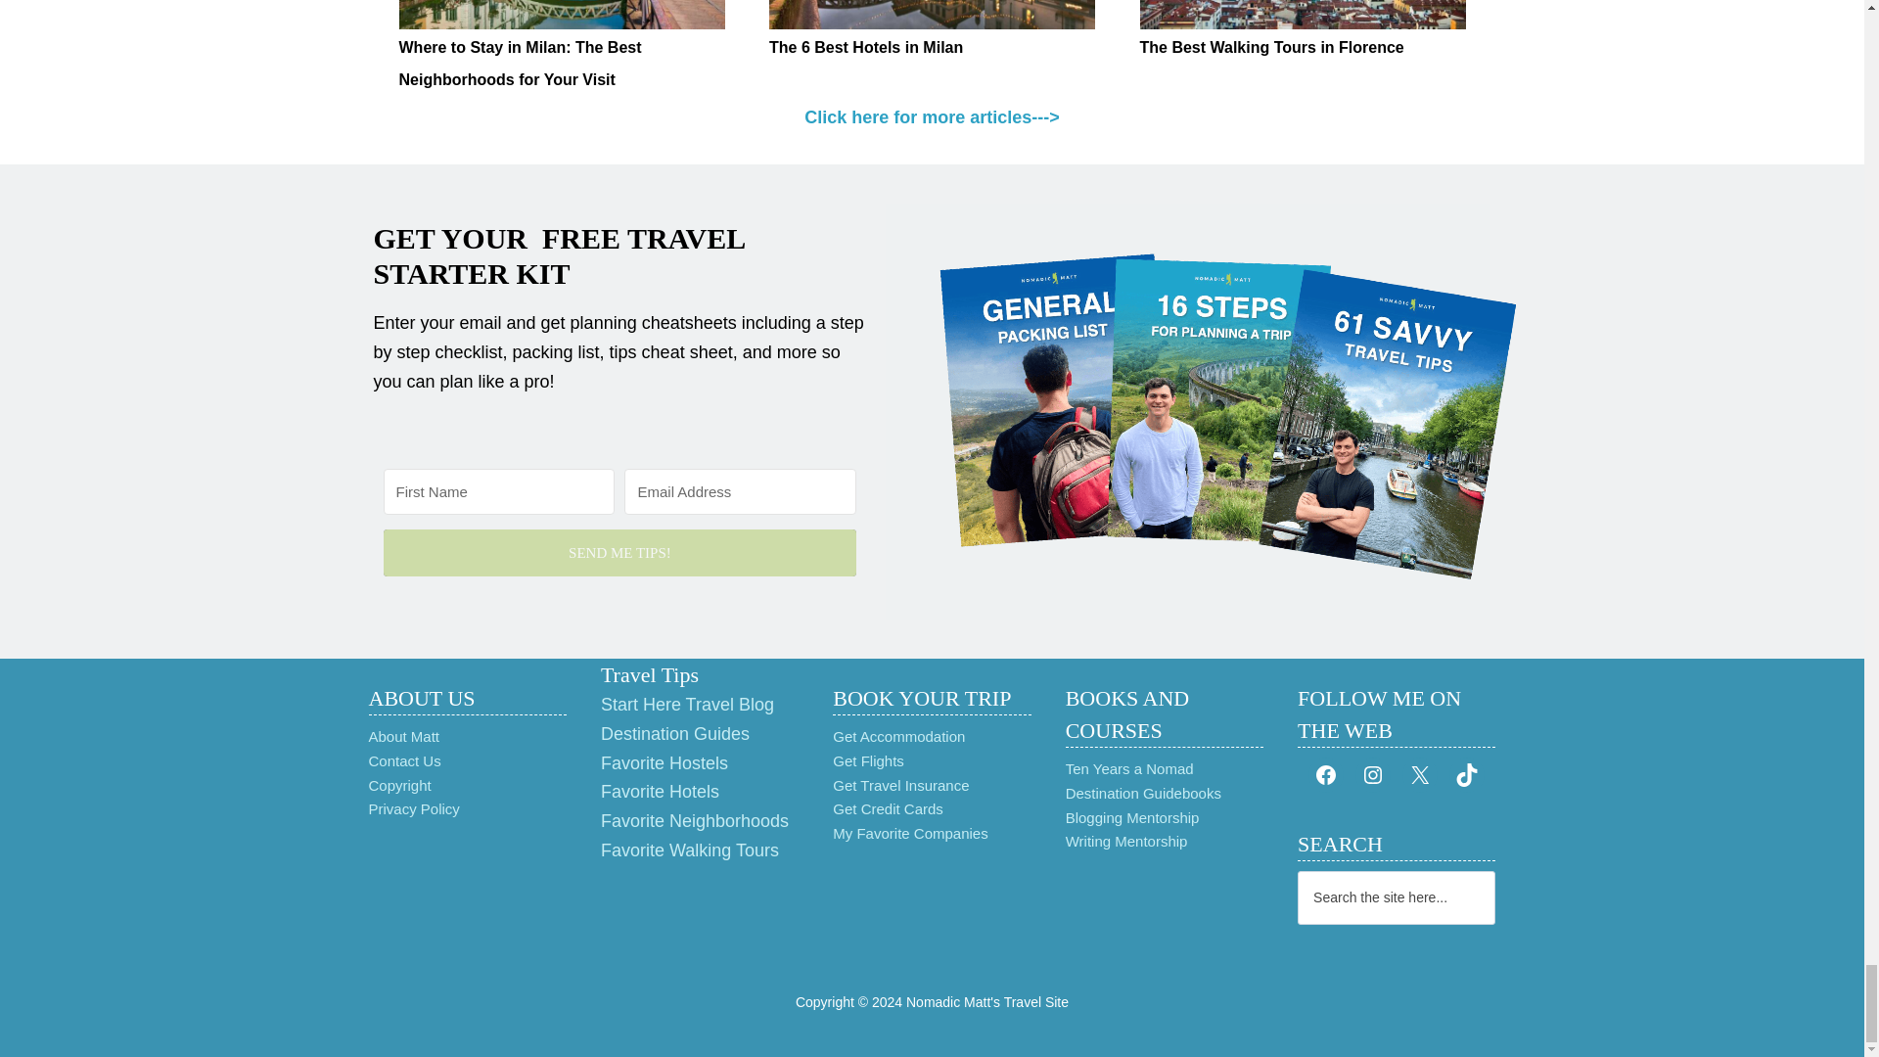  What do you see at coordinates (1302, 15) in the screenshot?
I see `The Best Walking Tours in Florence` at bounding box center [1302, 15].